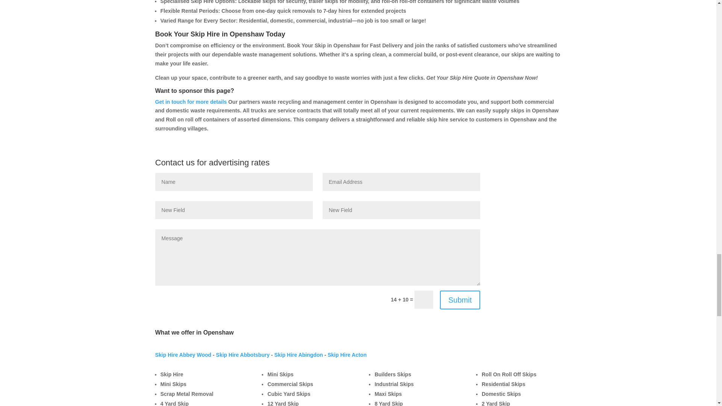 The width and height of the screenshot is (722, 406). I want to click on Skip Hire Abbotsbury, so click(243, 355).